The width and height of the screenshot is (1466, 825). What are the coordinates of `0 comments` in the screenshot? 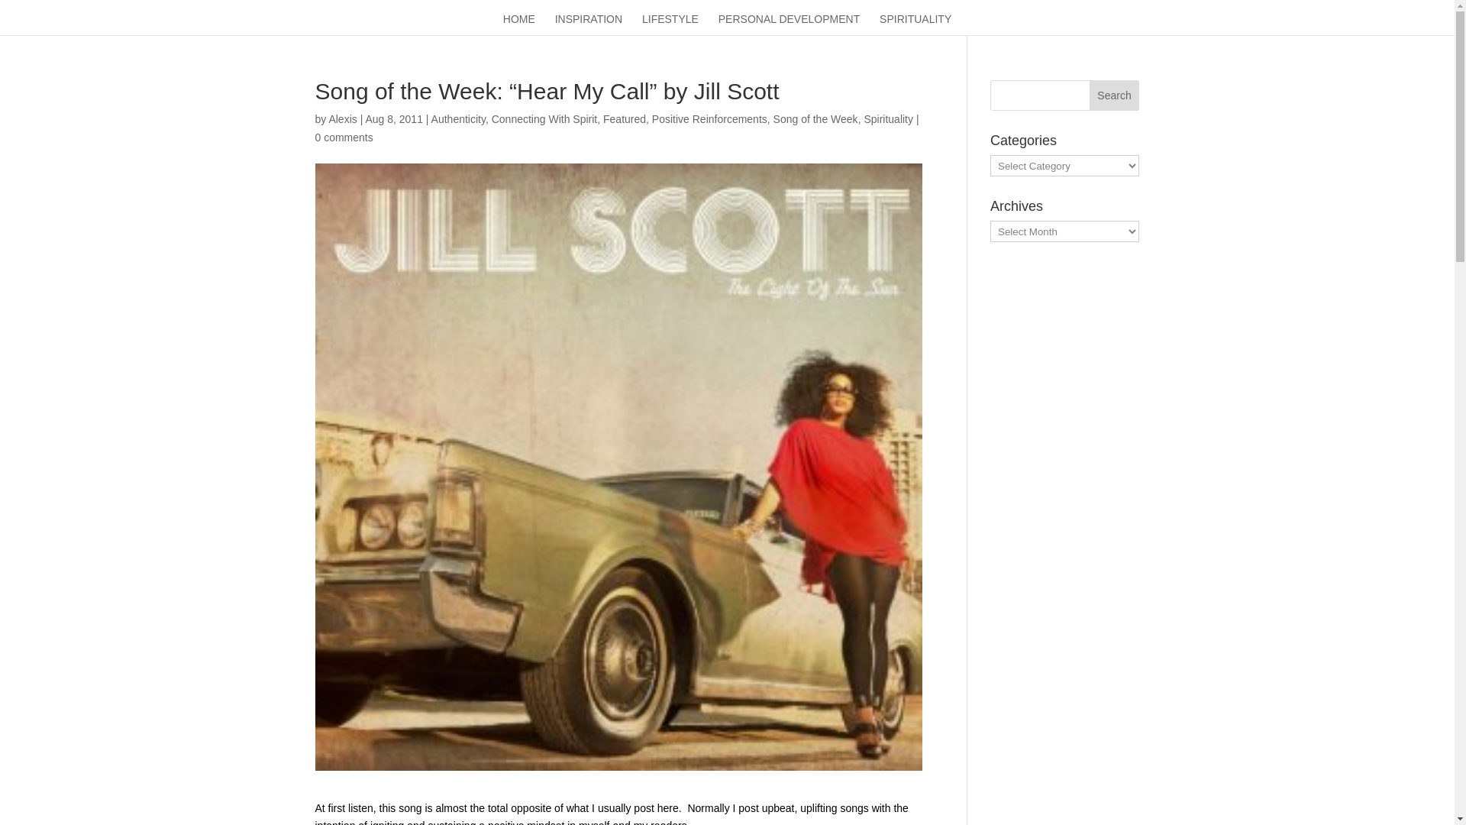 It's located at (344, 137).